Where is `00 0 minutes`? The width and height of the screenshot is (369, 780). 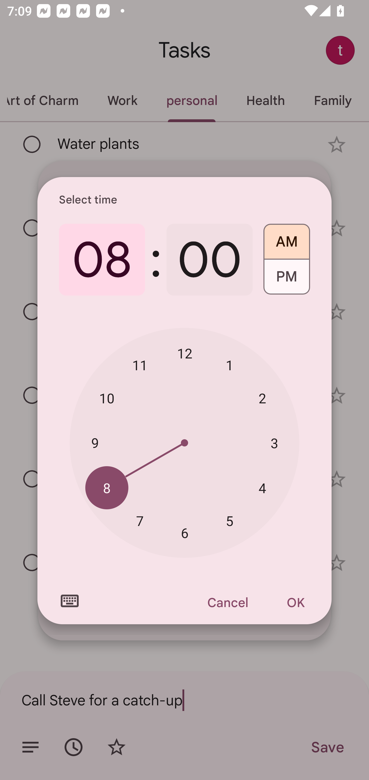 00 0 minutes is located at coordinates (210, 260).